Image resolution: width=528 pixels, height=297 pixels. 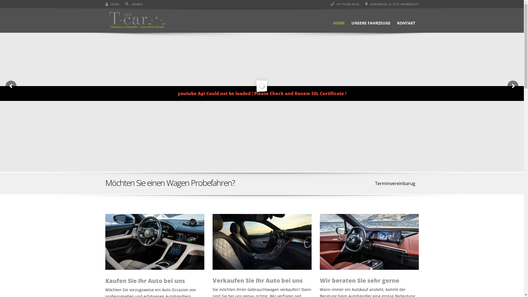 What do you see at coordinates (395, 183) in the screenshot?
I see `Terminvereinbarug` at bounding box center [395, 183].